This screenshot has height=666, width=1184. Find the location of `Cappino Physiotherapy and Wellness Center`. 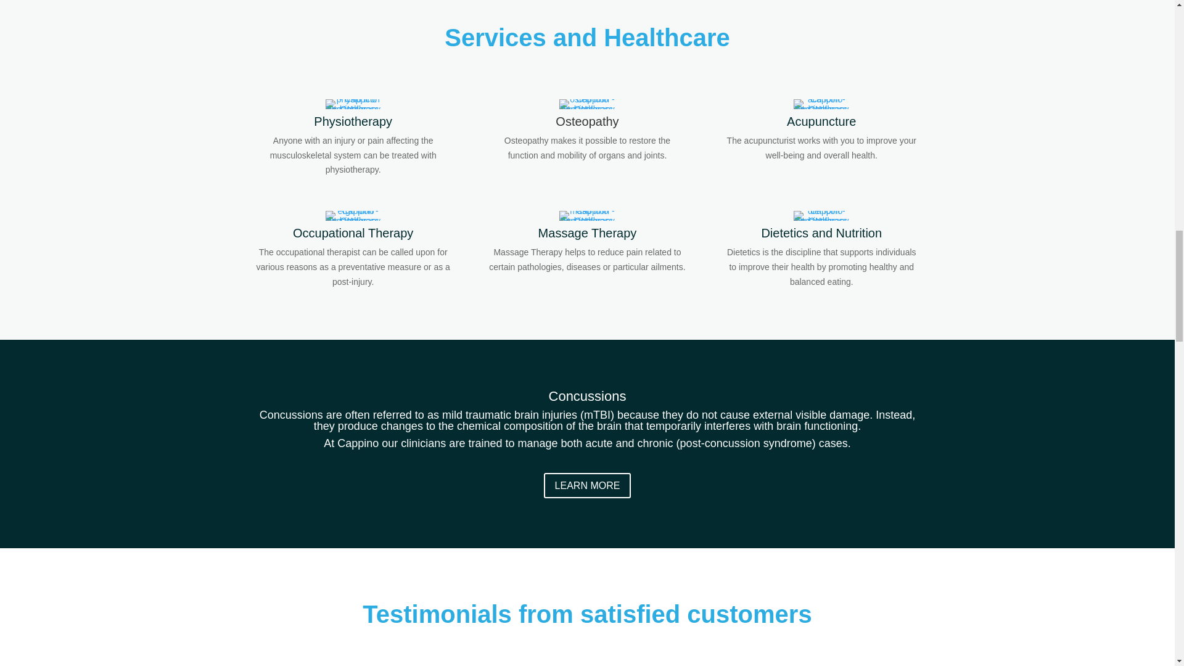

Cappino Physiotherapy and Wellness Center is located at coordinates (353, 216).